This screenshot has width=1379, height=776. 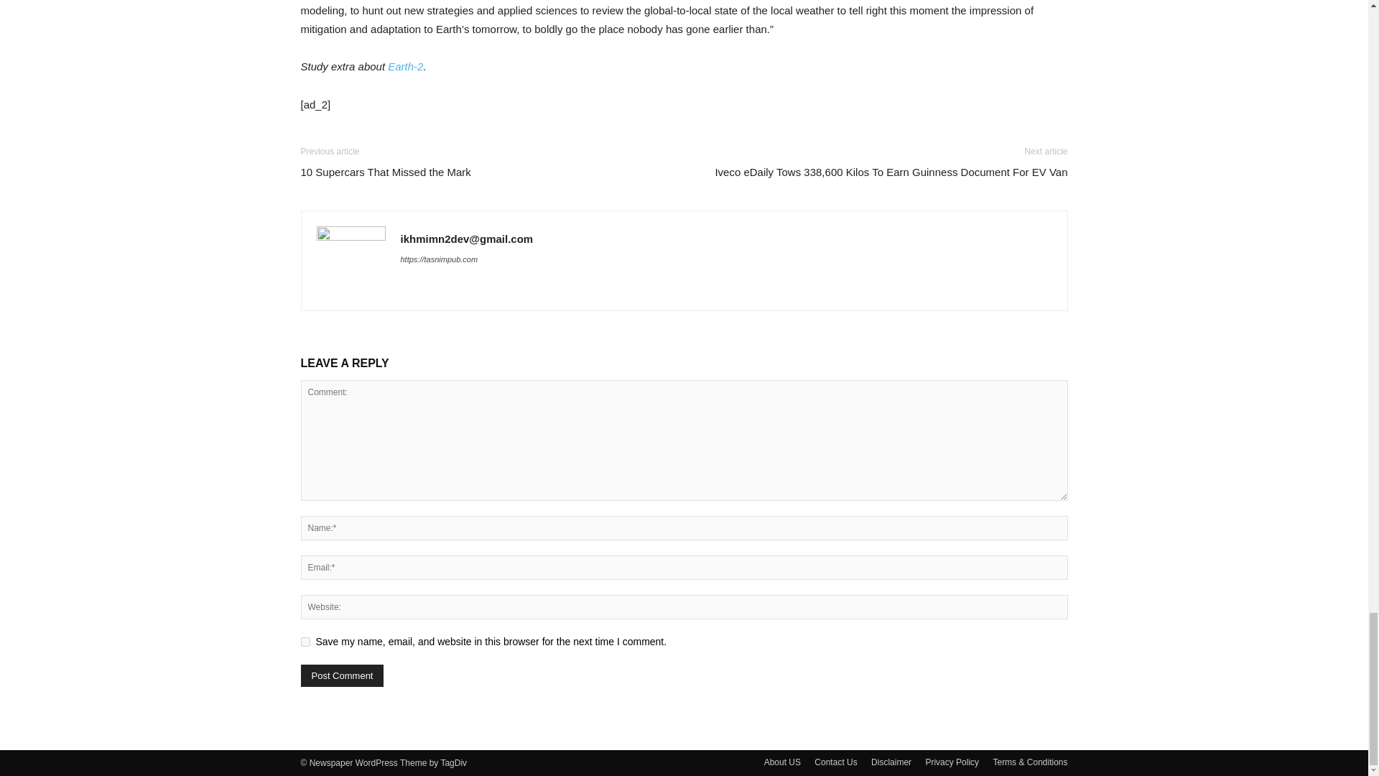 What do you see at coordinates (385, 171) in the screenshot?
I see `10 Supercars That Missed the Mark` at bounding box center [385, 171].